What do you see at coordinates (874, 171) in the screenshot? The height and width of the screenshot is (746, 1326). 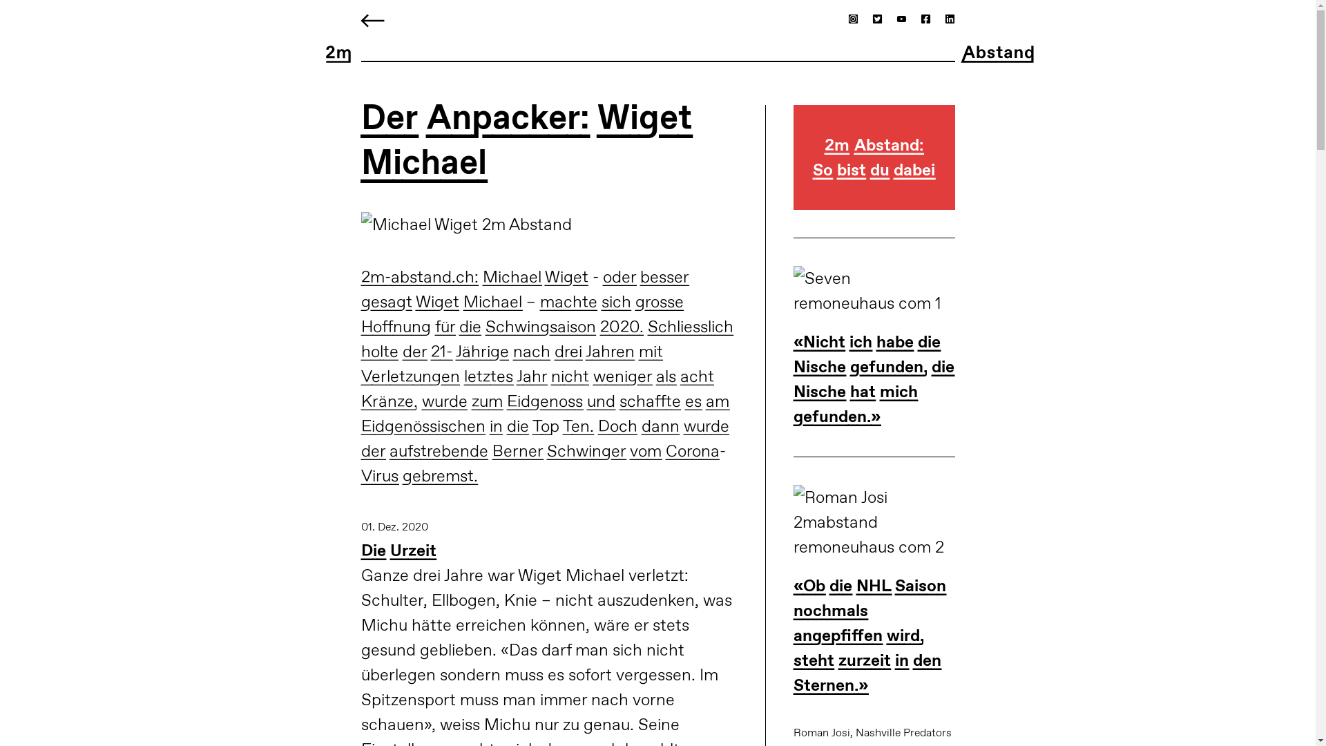 I see `2m Abstand:
So bist du dabei` at bounding box center [874, 171].